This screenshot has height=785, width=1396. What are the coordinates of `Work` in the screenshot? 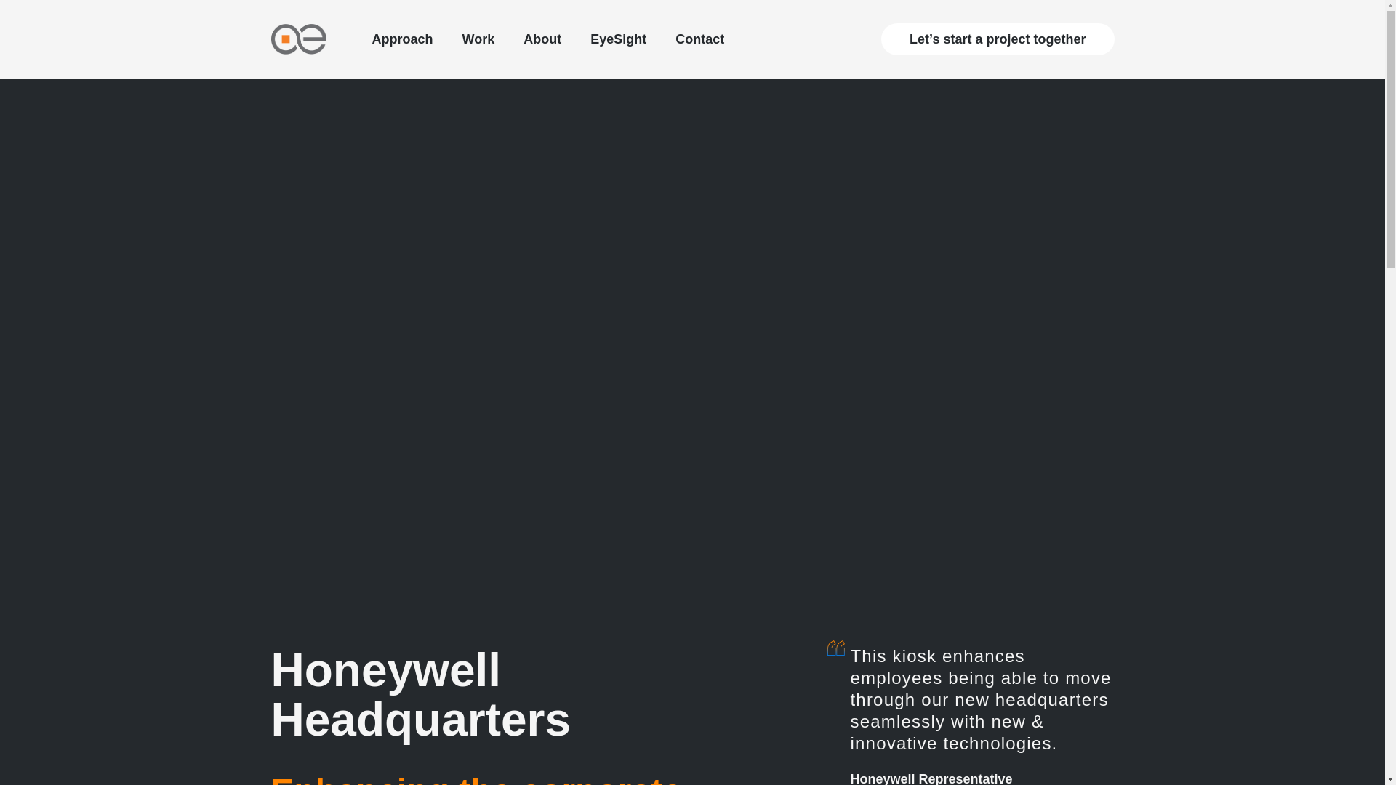 It's located at (478, 39).